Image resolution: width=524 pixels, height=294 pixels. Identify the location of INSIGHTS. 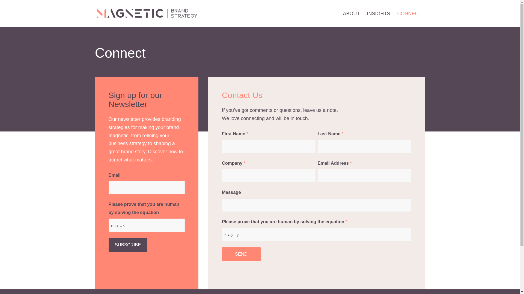
(378, 14).